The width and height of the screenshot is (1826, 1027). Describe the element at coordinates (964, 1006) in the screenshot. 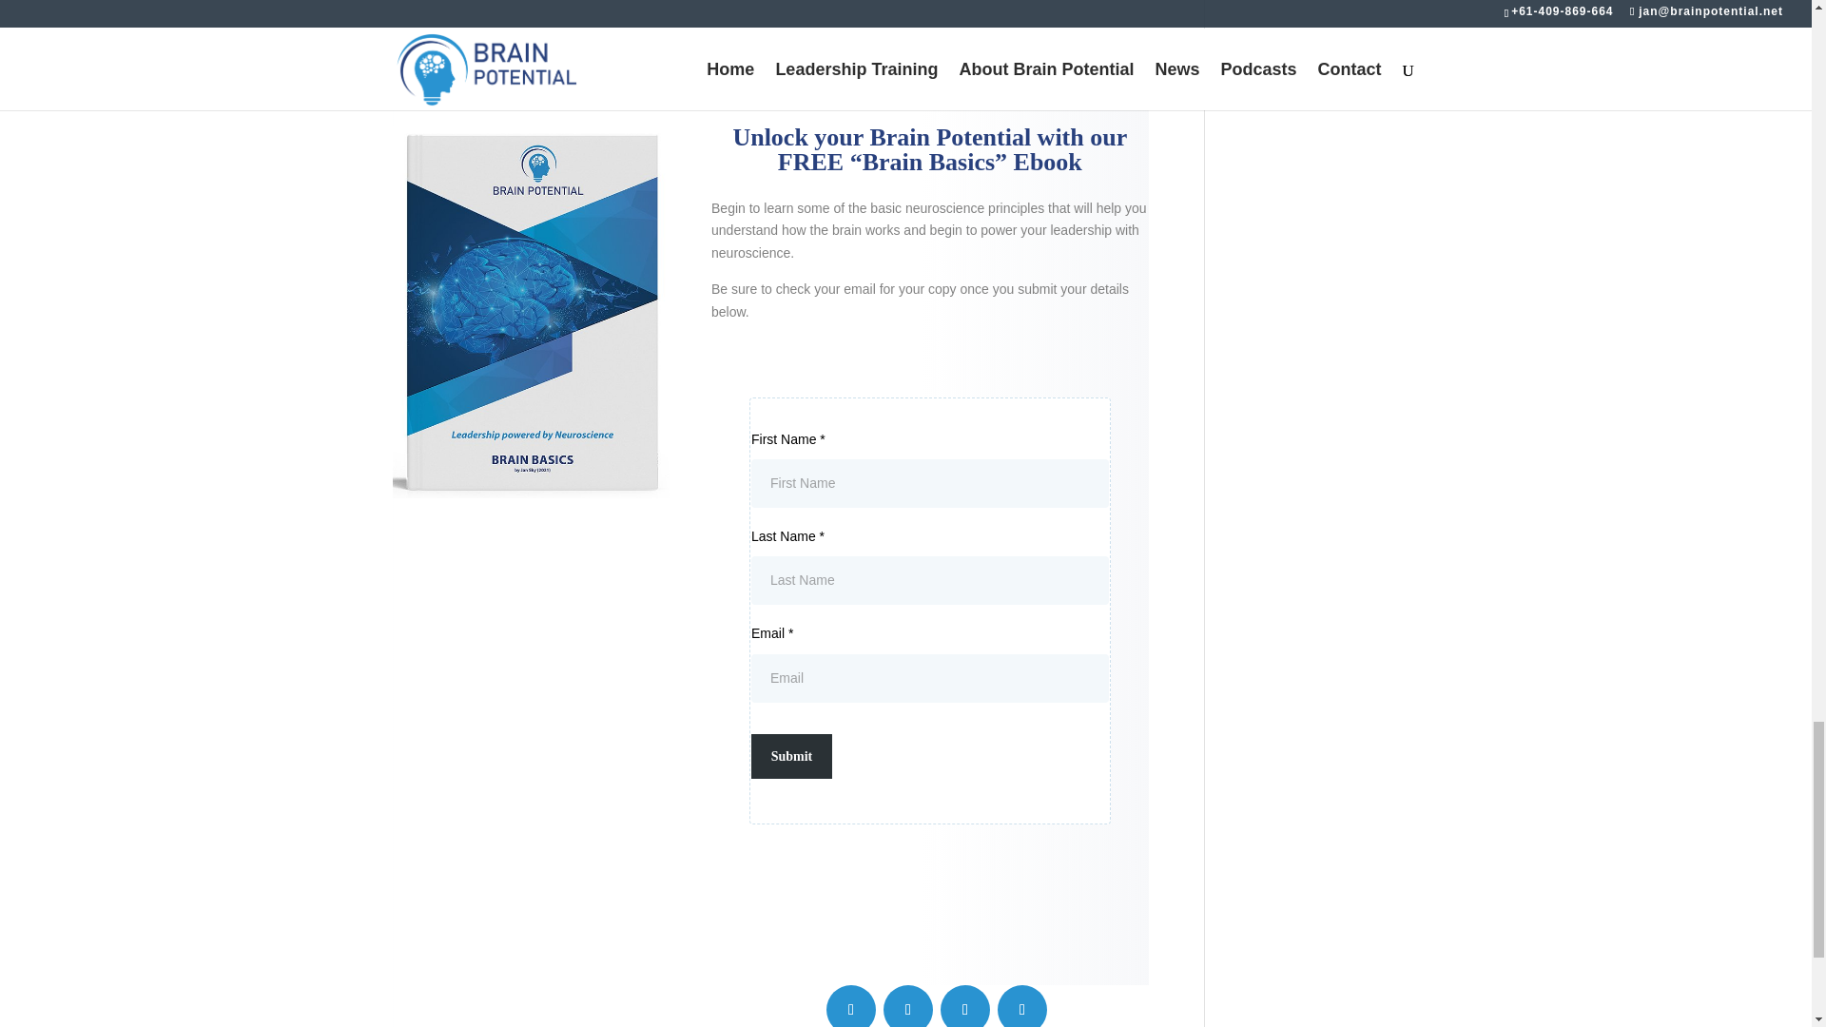

I see `Follow on Instagram` at that location.